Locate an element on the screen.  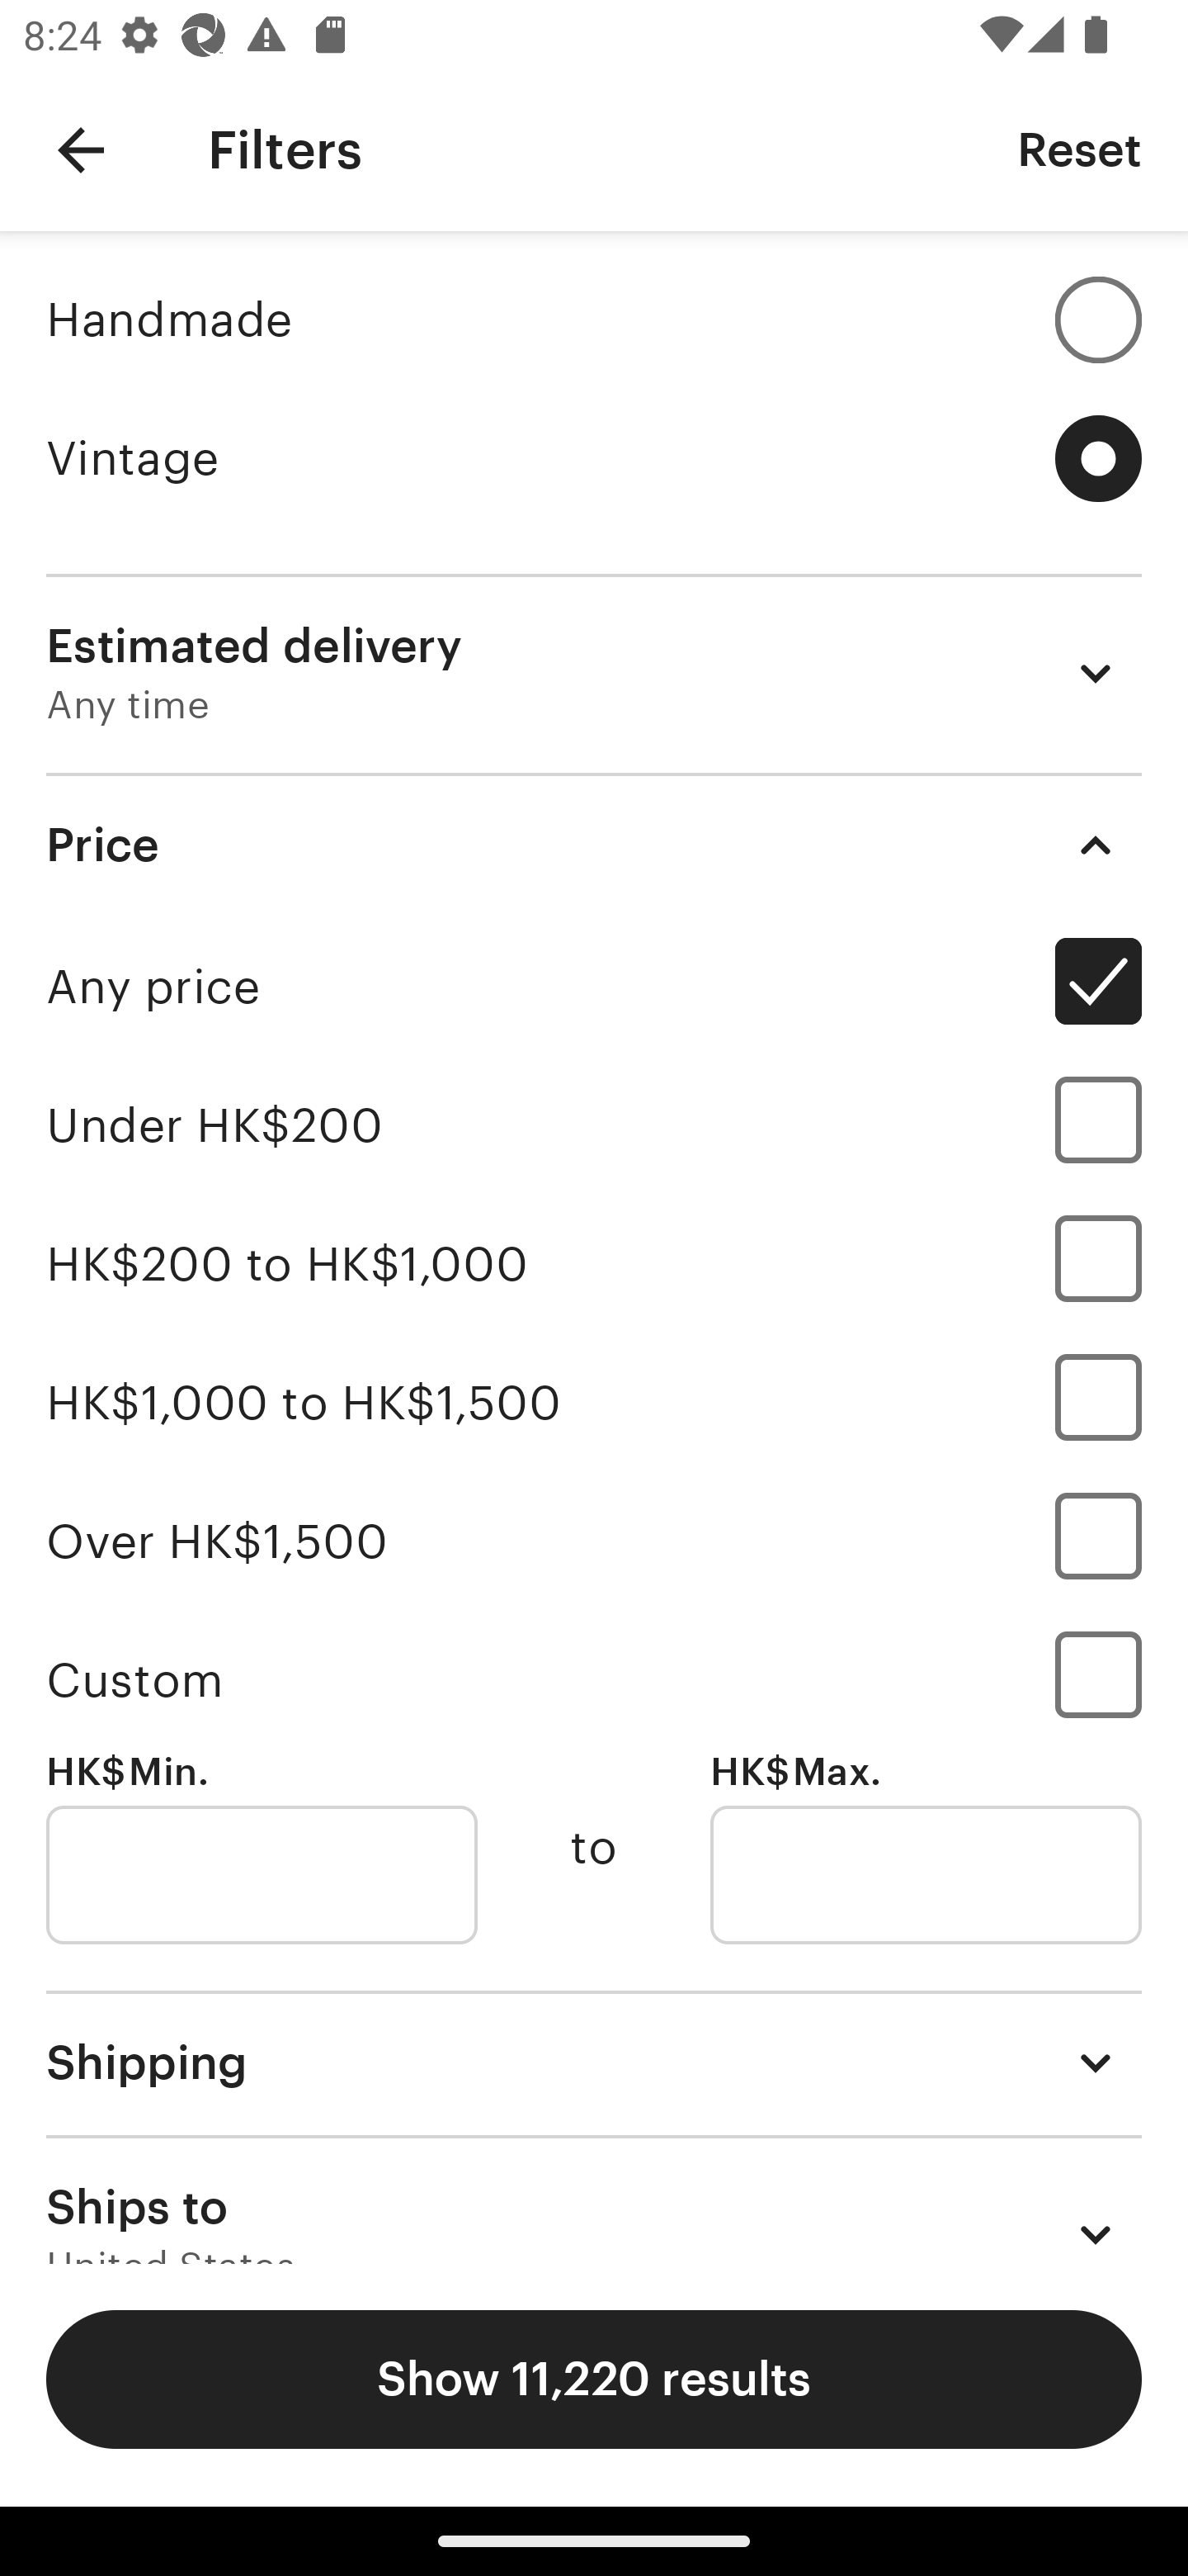
Handmade is located at coordinates (594, 319).